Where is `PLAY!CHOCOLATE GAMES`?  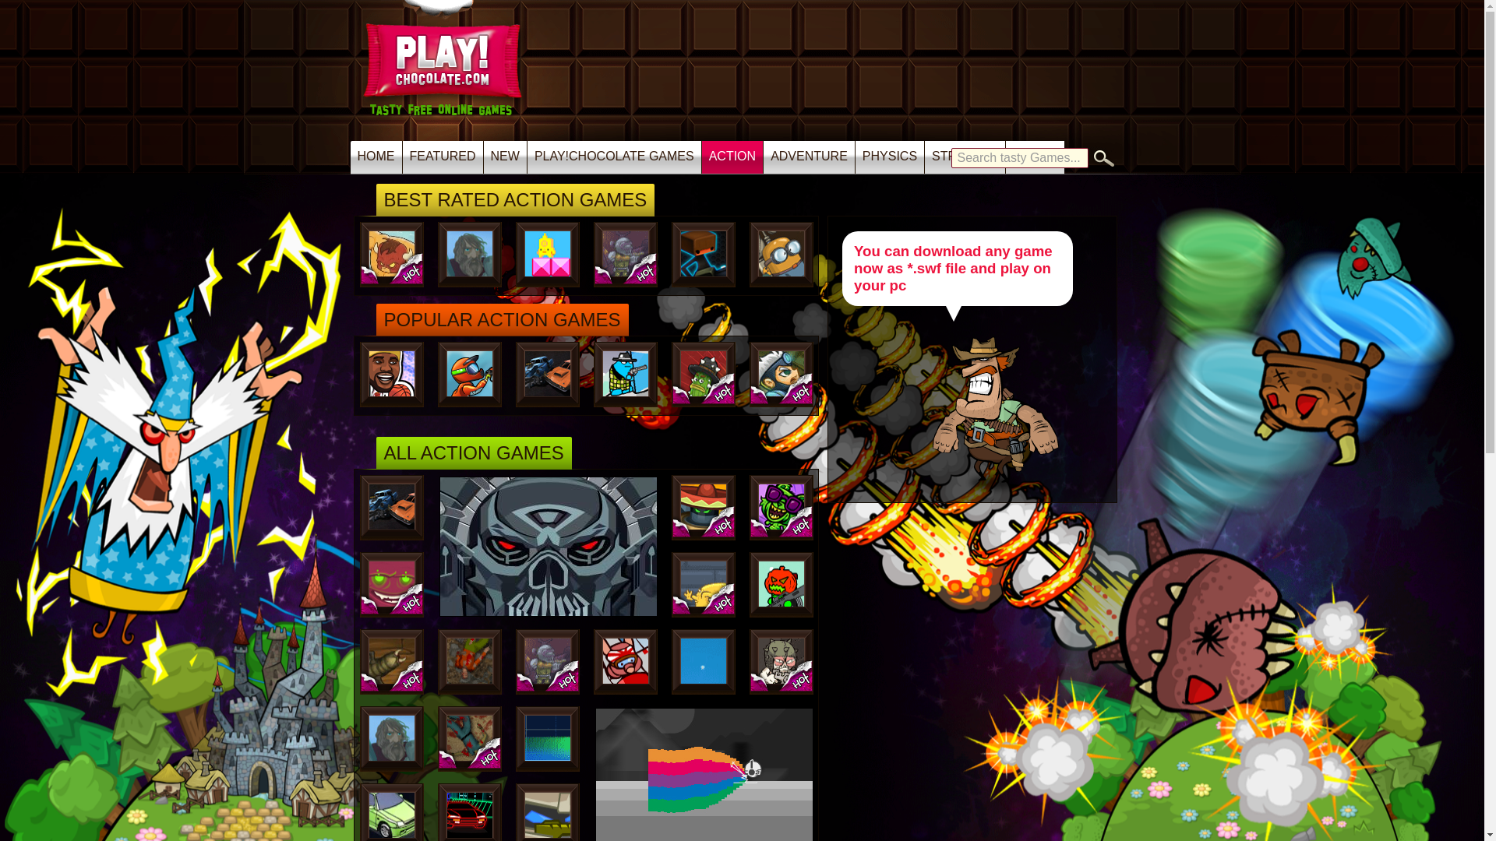 PLAY!CHOCOLATE GAMES is located at coordinates (614, 157).